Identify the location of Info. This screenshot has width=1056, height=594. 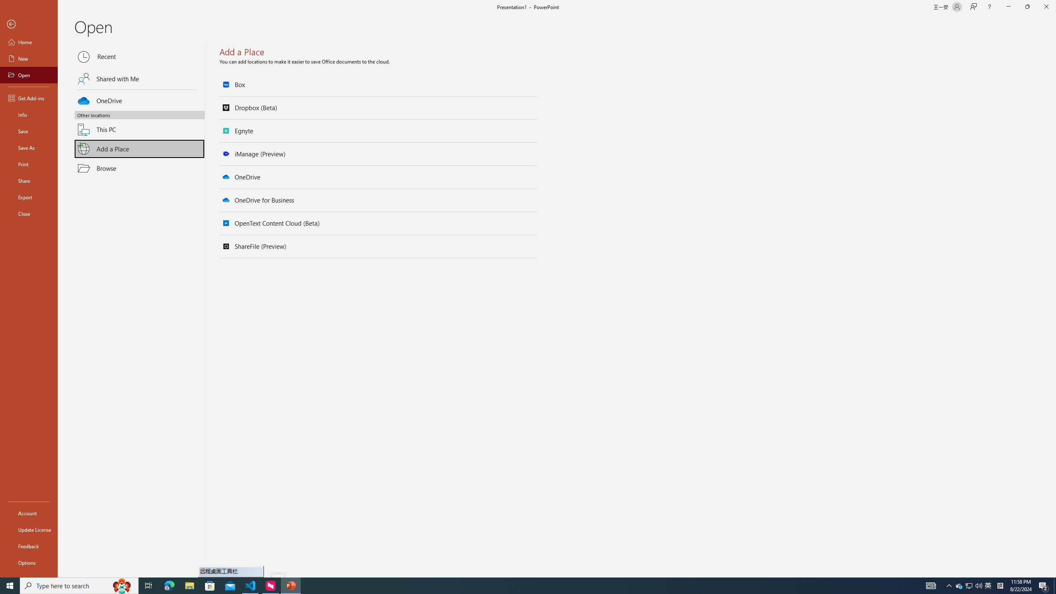
(29, 115).